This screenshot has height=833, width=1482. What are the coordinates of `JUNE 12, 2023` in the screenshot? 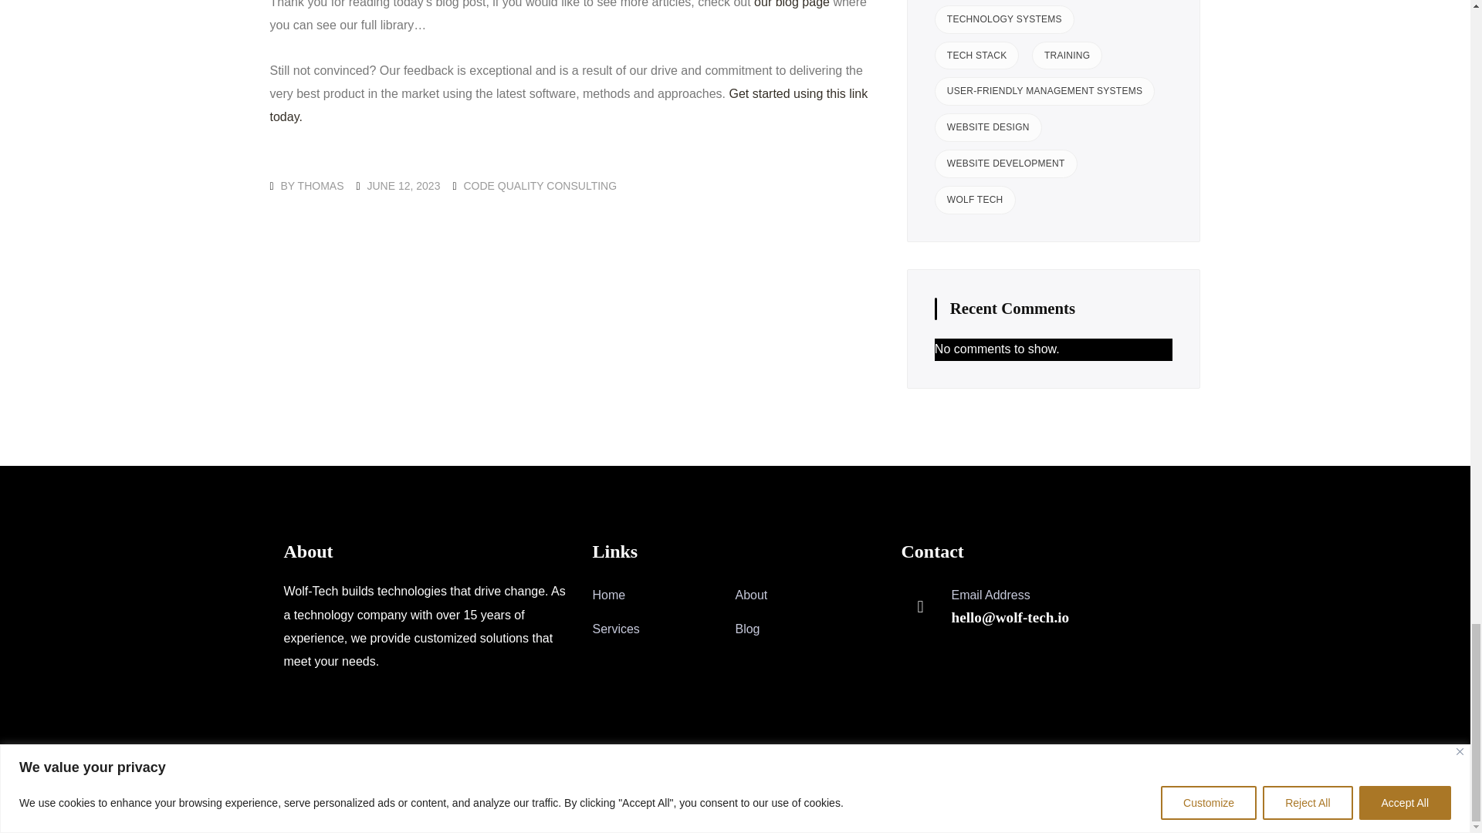 It's located at (403, 186).